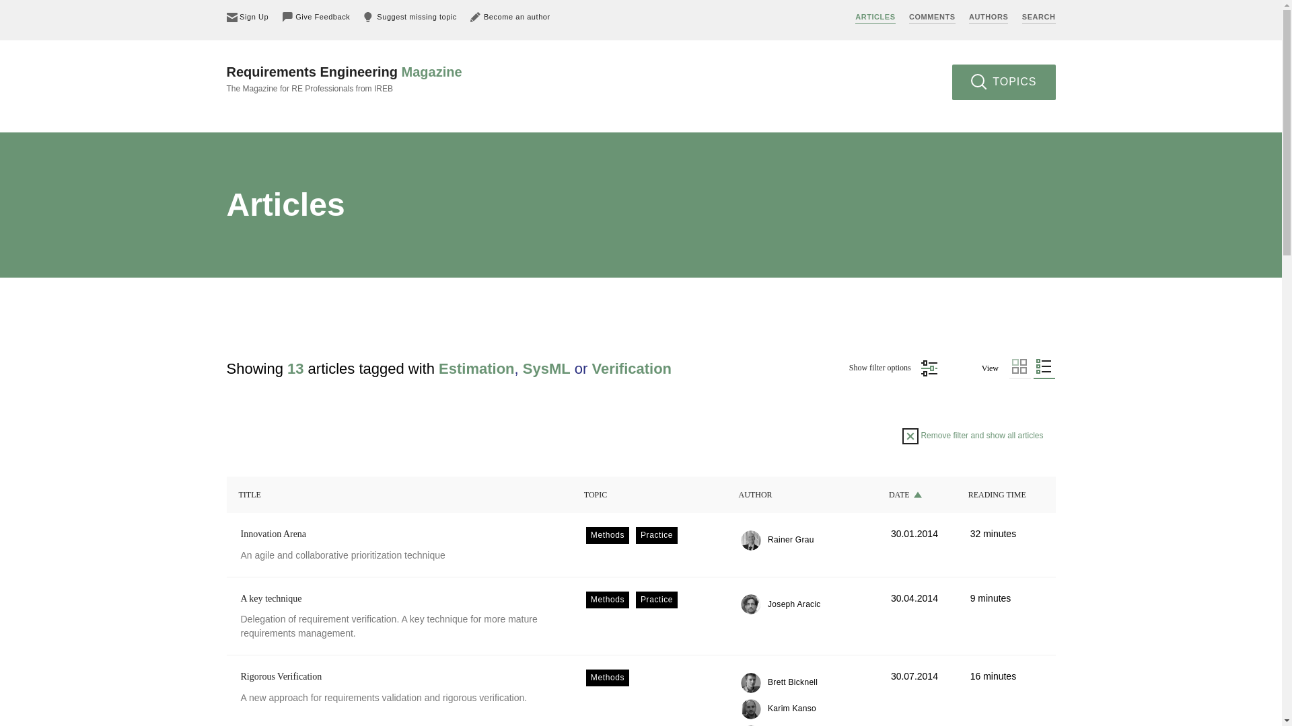  Describe the element at coordinates (248, 17) in the screenshot. I see `Sign Up` at that location.